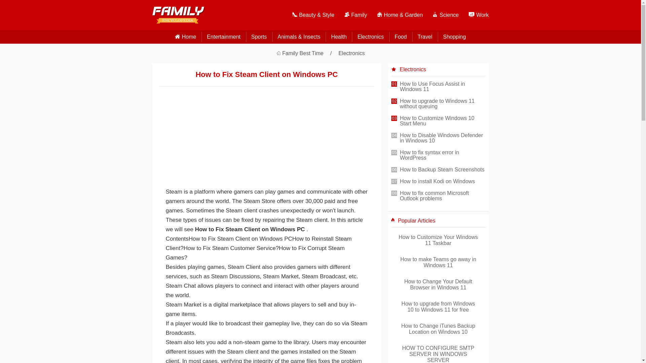 This screenshot has height=363, width=646. I want to click on Family, so click(351, 15).